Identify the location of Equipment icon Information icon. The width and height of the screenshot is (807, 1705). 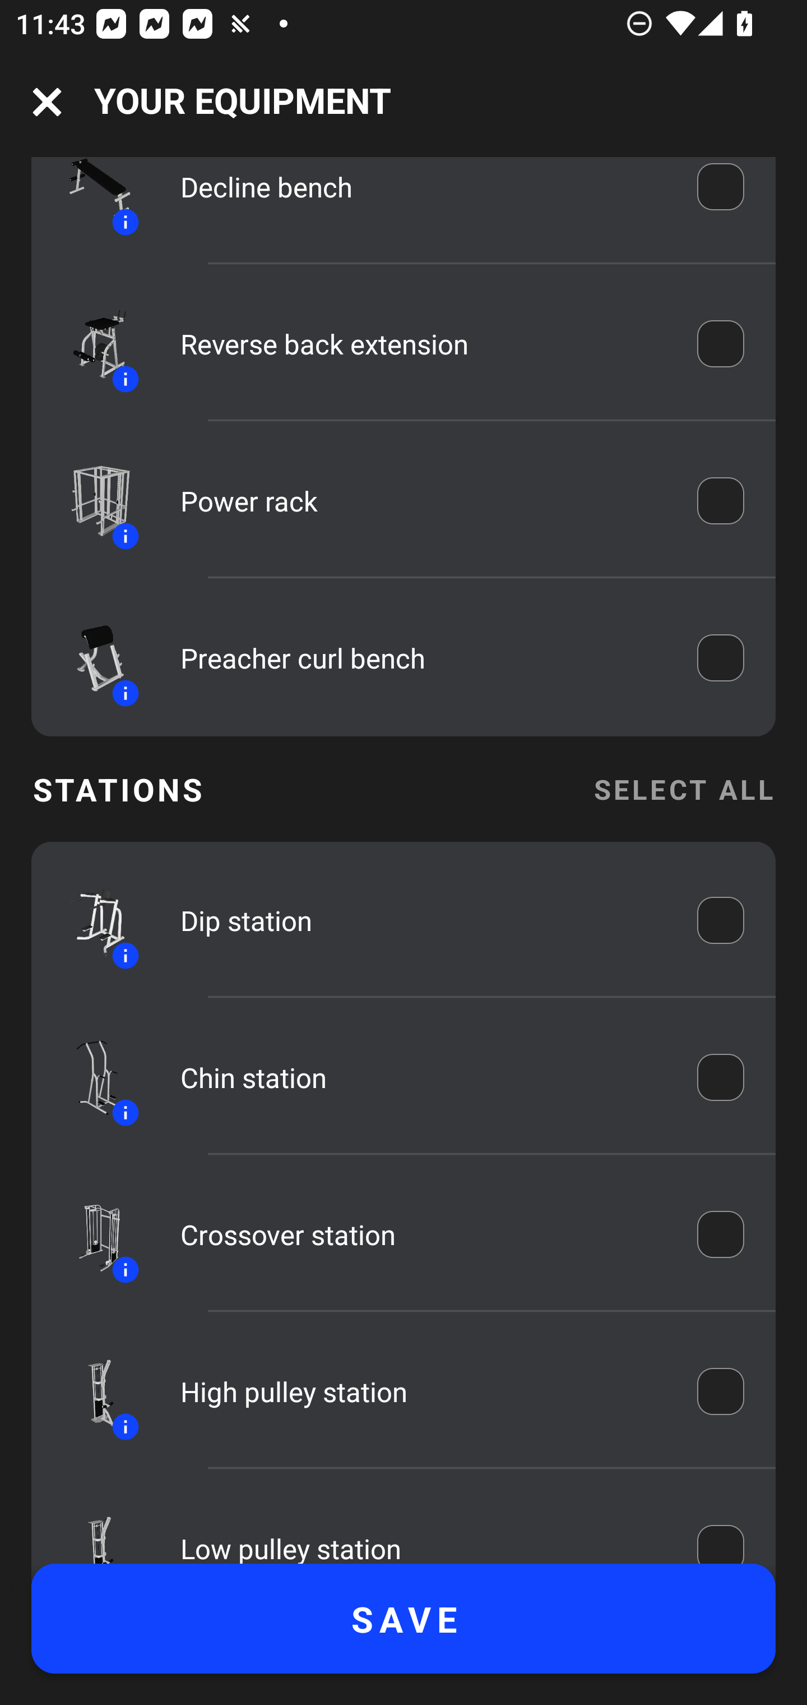
(90, 1234).